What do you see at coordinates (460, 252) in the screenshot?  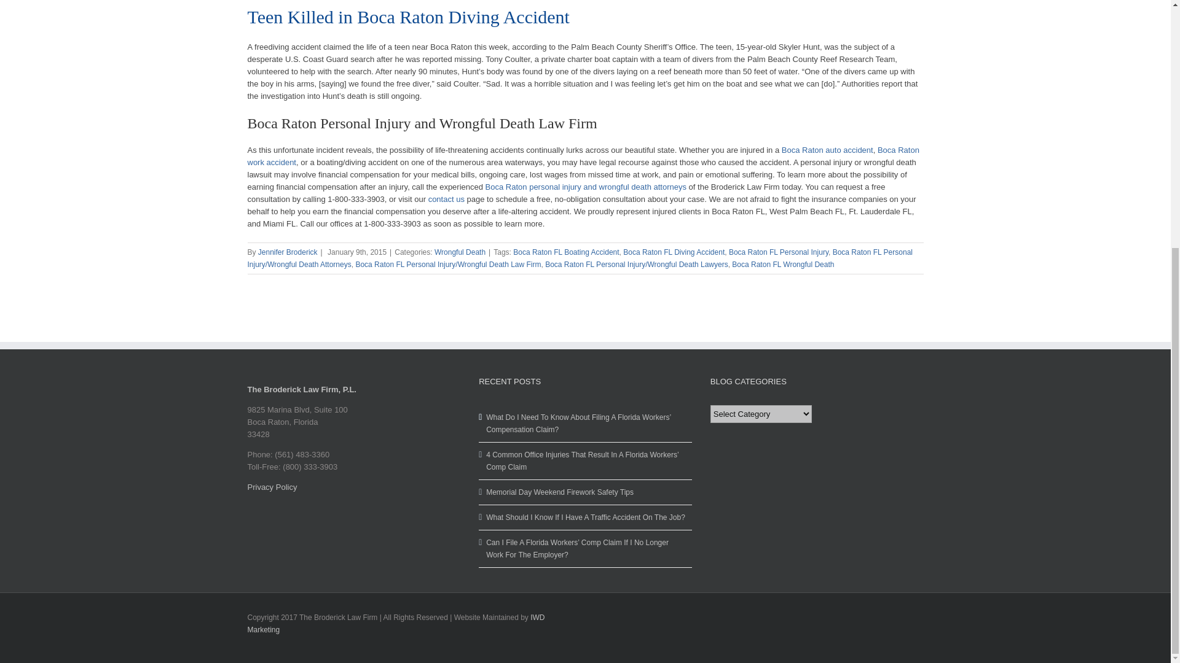 I see `Wrongful Death` at bounding box center [460, 252].